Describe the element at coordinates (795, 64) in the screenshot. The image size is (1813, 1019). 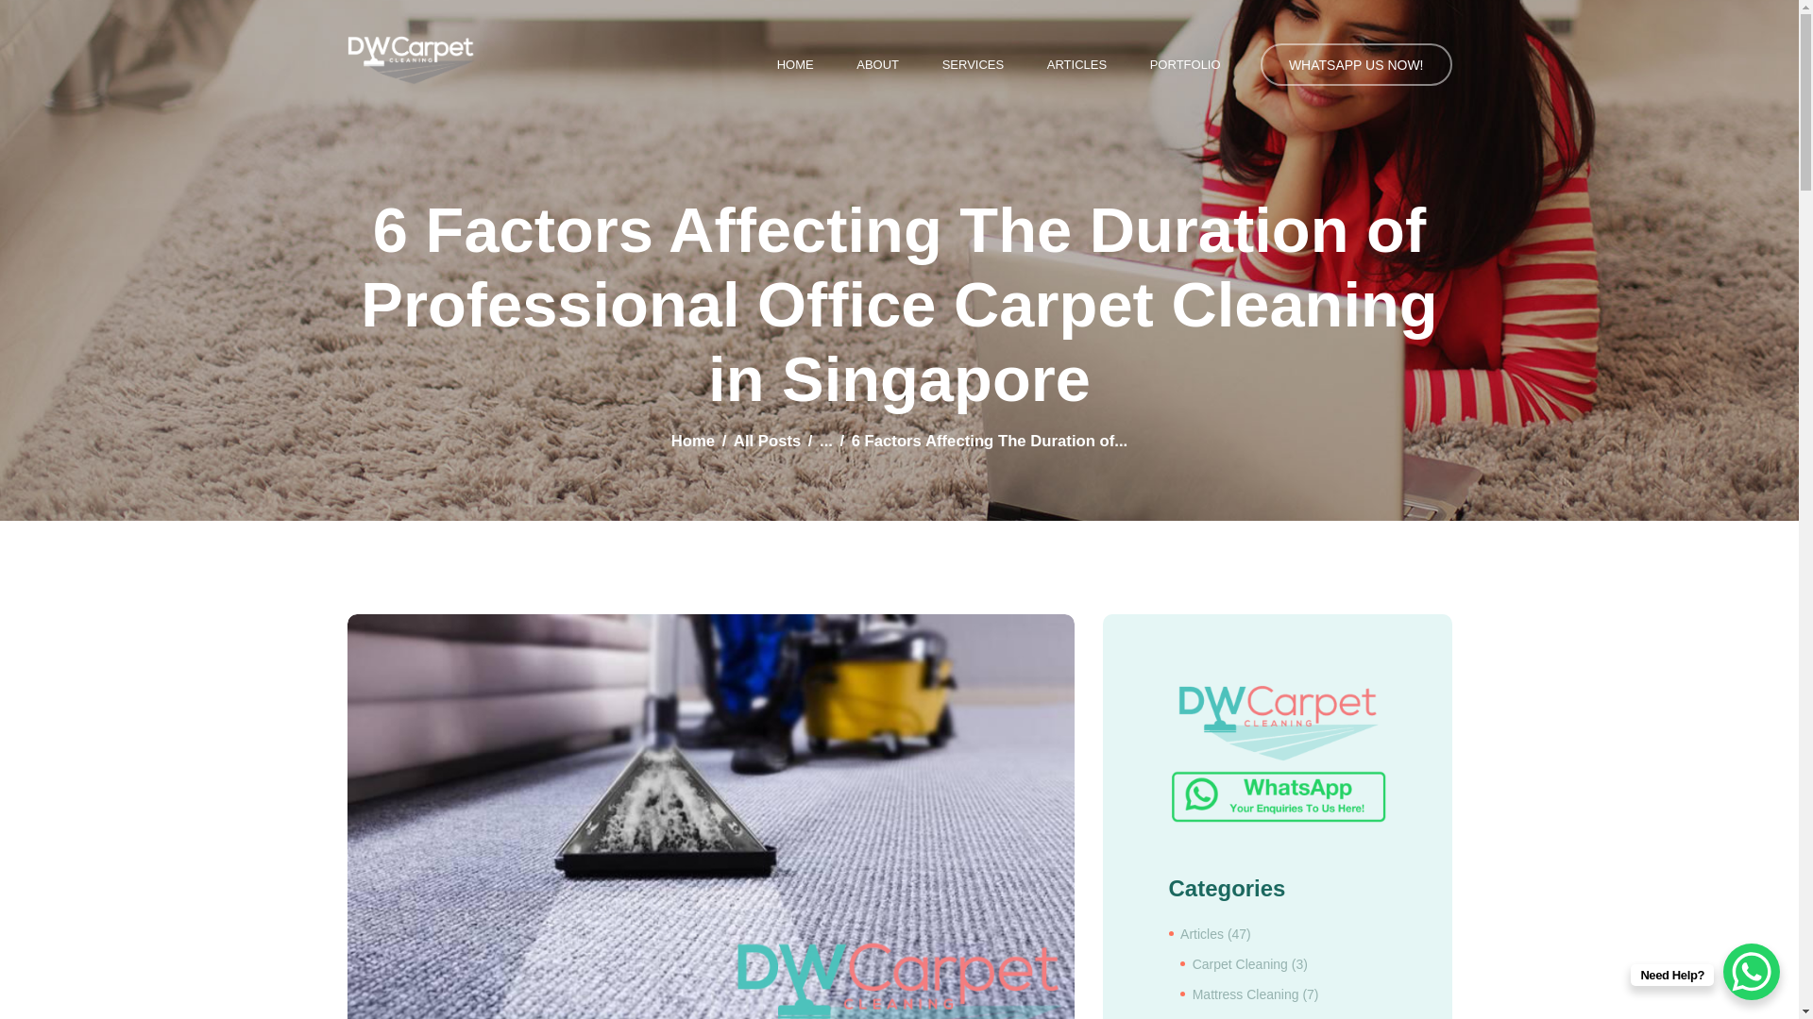
I see `HOME` at that location.